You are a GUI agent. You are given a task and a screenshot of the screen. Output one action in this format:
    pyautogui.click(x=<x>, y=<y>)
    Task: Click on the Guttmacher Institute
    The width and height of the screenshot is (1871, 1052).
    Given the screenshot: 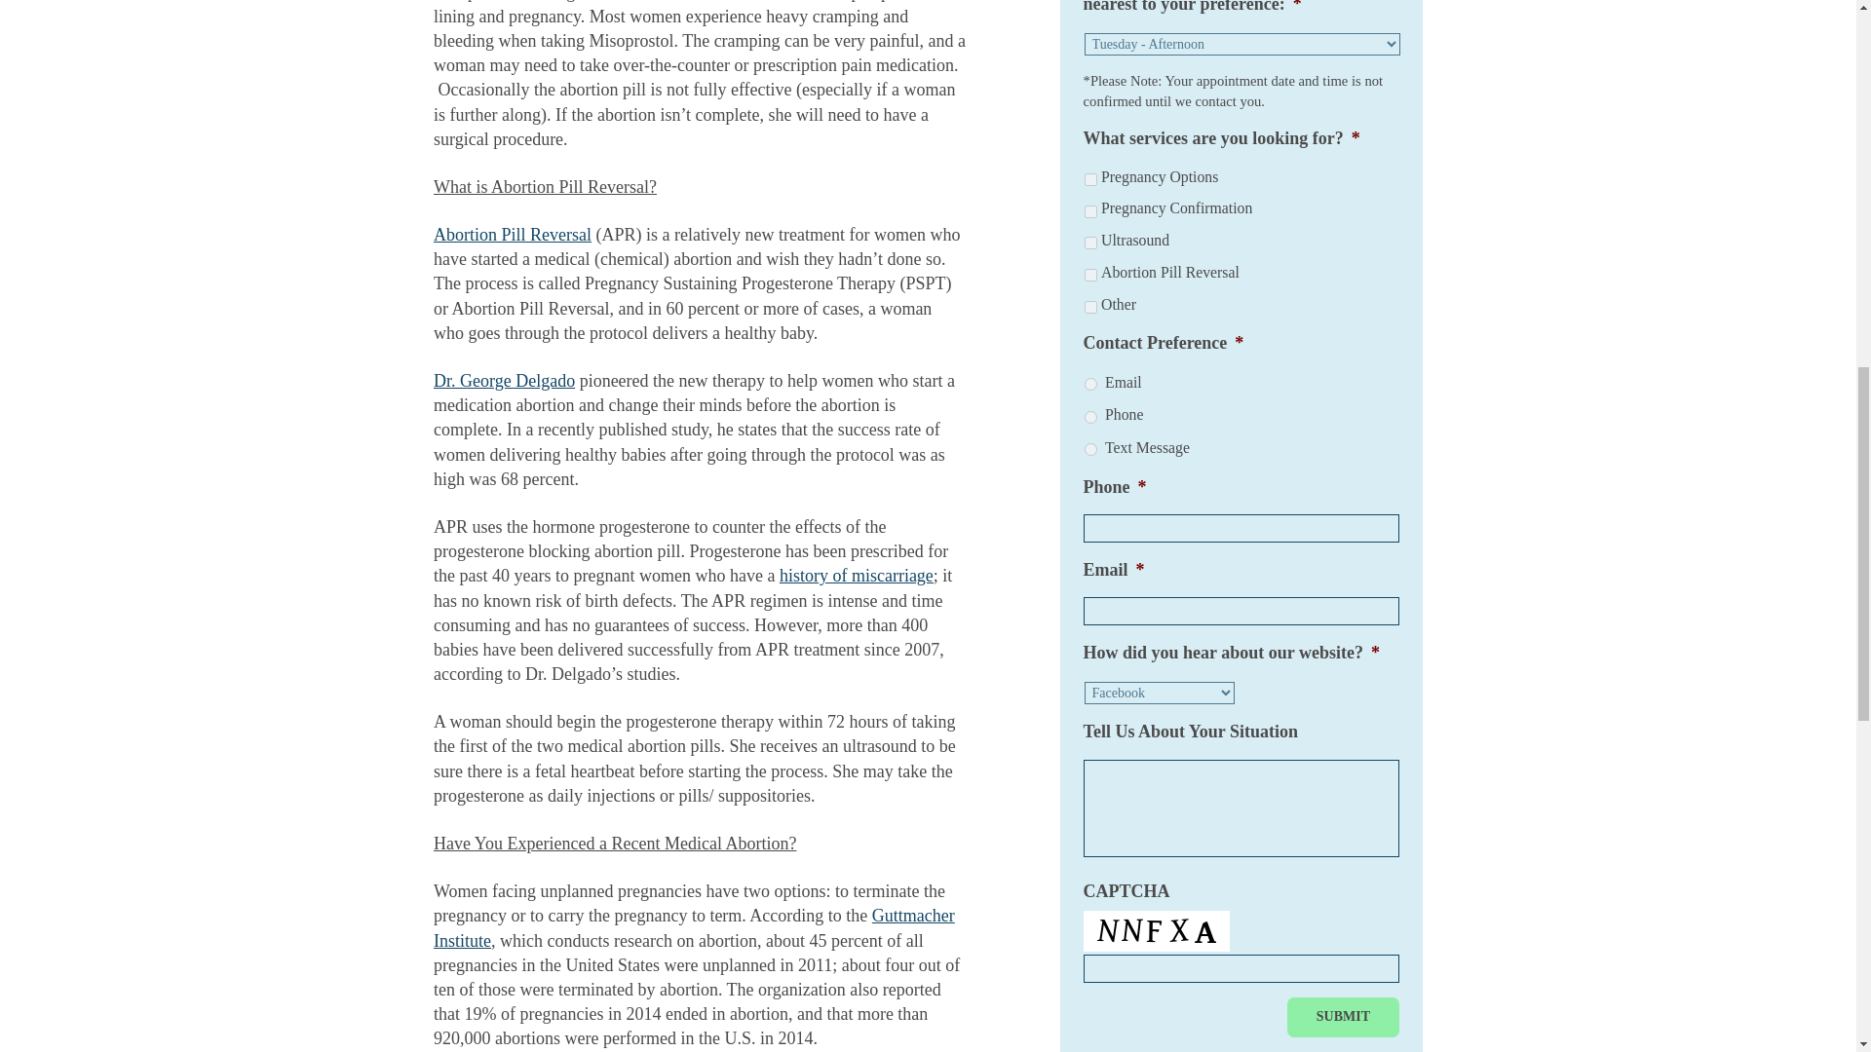 What is the action you would take?
    pyautogui.click(x=694, y=927)
    